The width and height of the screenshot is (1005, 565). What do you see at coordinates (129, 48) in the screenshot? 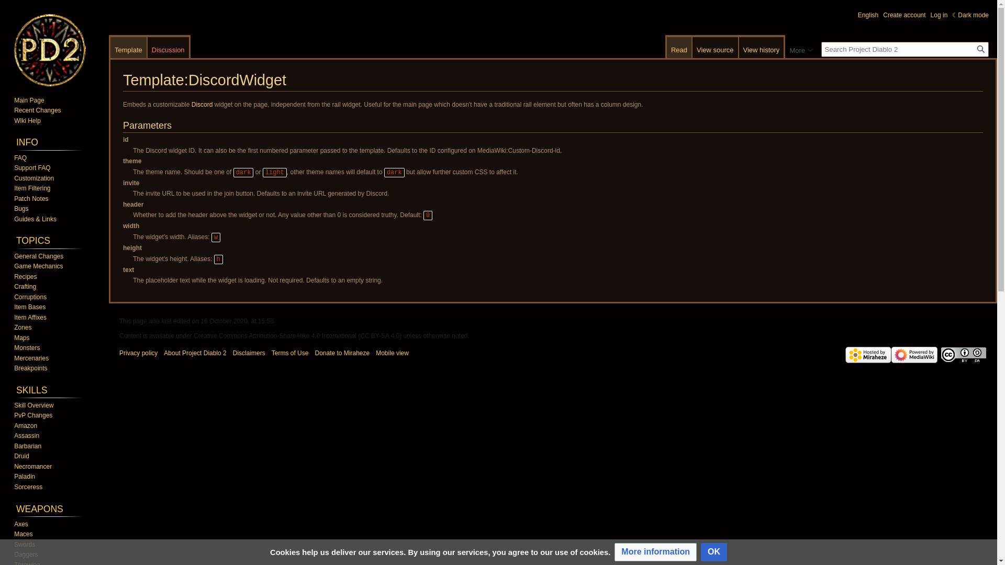
I see `Template` at bounding box center [129, 48].